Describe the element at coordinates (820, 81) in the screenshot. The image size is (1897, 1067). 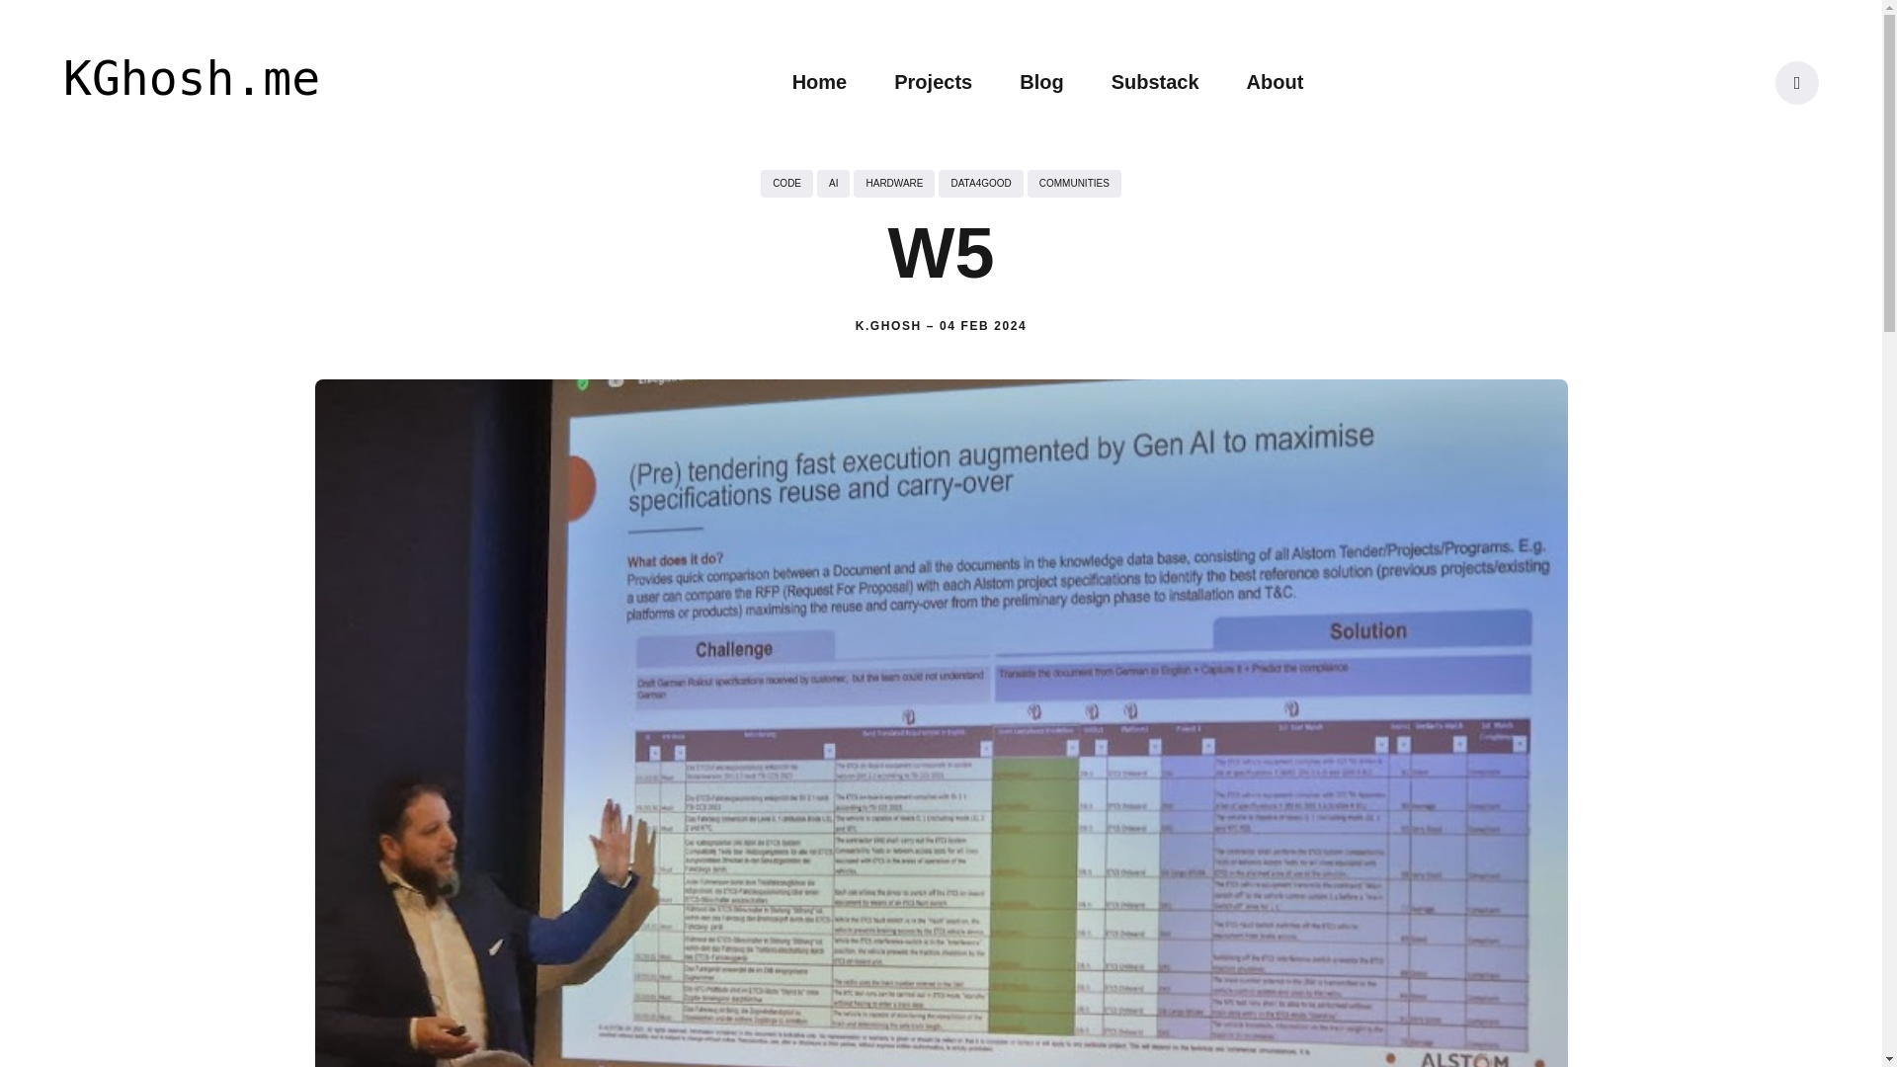
I see `Home` at that location.